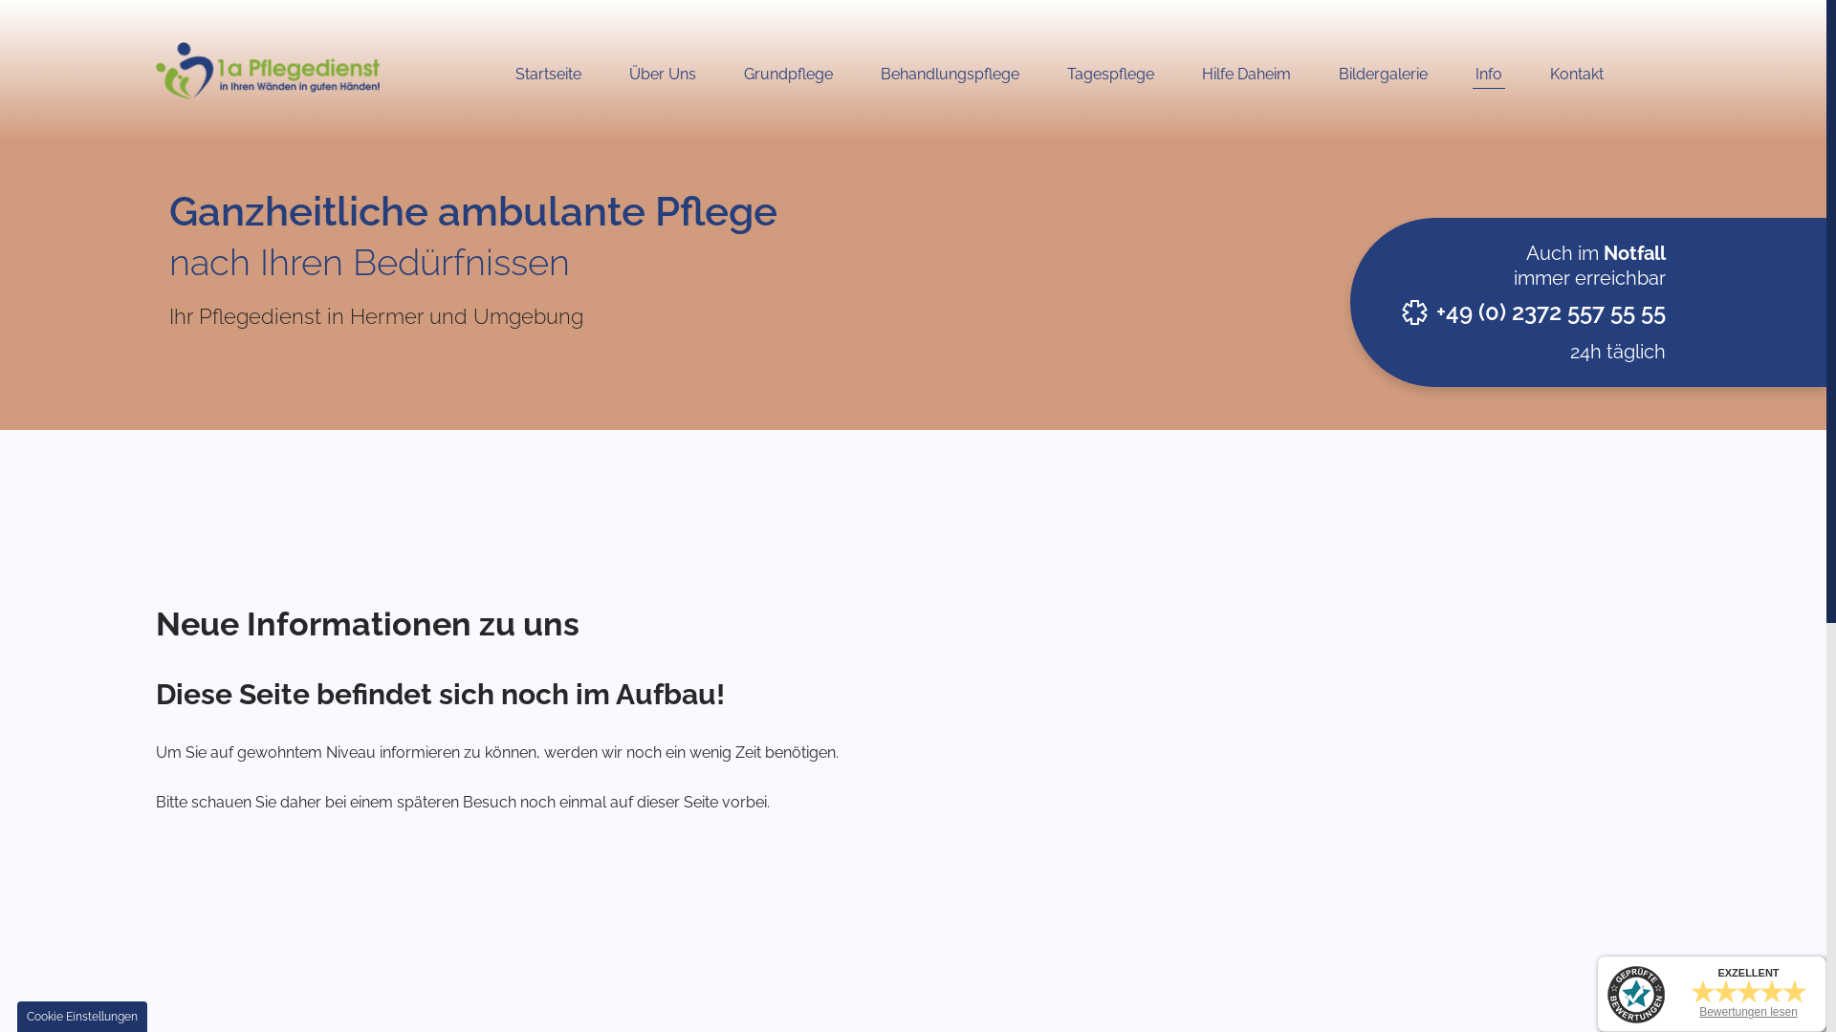  I want to click on +49 (0) 2372 557 55 55, so click(1551, 312).